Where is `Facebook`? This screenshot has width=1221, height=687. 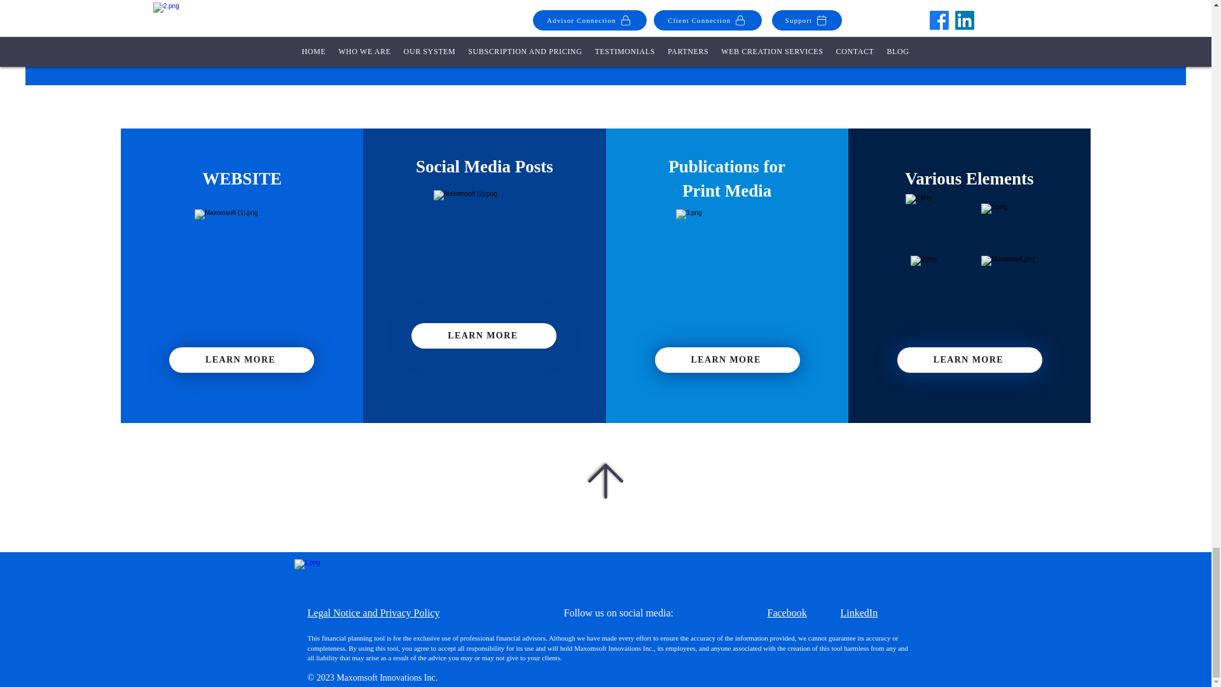 Facebook is located at coordinates (786, 613).